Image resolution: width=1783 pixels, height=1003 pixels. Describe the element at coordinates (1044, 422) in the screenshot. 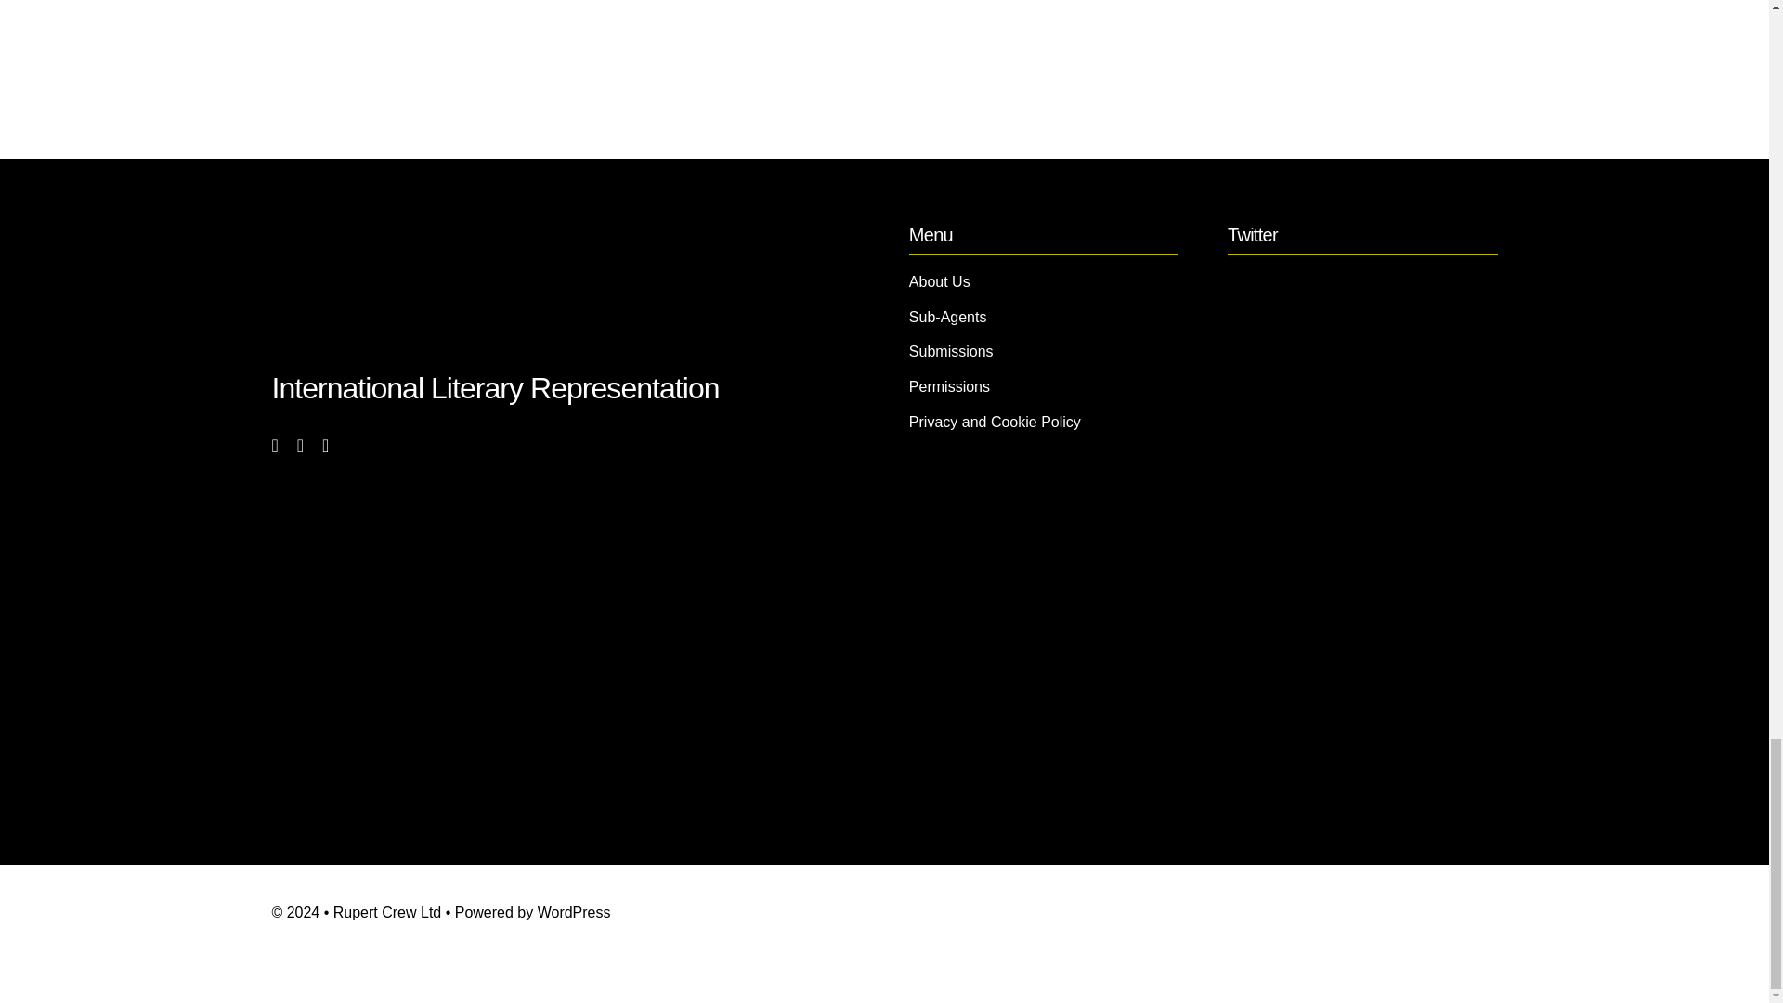

I see `Privacy and Cookie Policy` at that location.